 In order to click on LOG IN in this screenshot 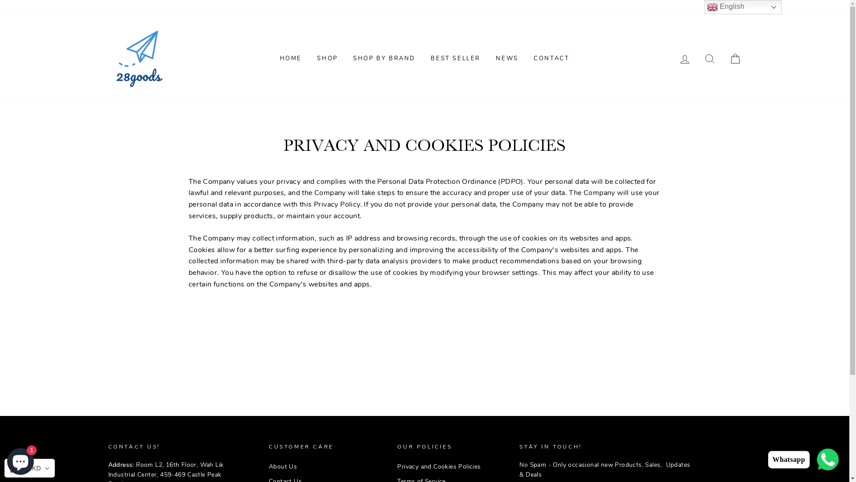, I will do `click(685, 59)`.